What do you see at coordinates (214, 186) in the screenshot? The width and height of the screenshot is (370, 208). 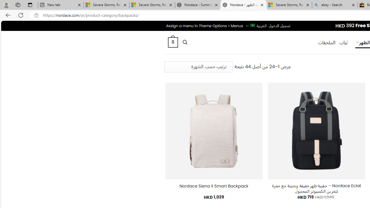 I see `Nordace Siena II Smart Backpack` at bounding box center [214, 186].